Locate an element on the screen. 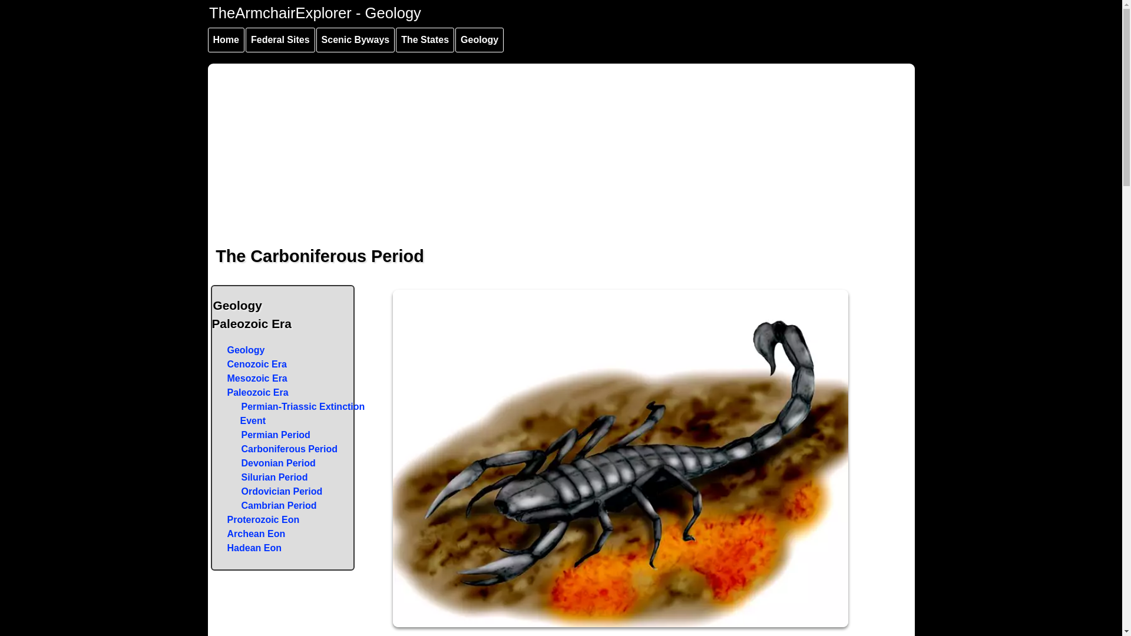 The image size is (1131, 636). Scenic Byways is located at coordinates (356, 40).